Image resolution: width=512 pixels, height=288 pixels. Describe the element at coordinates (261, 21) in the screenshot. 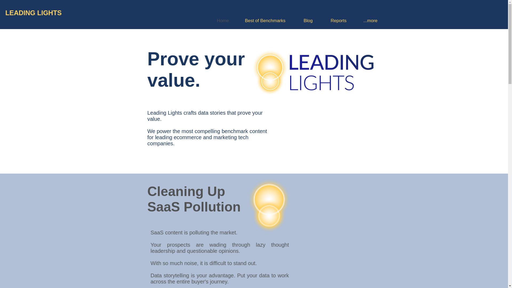

I see `Best of Benchmarks` at that location.